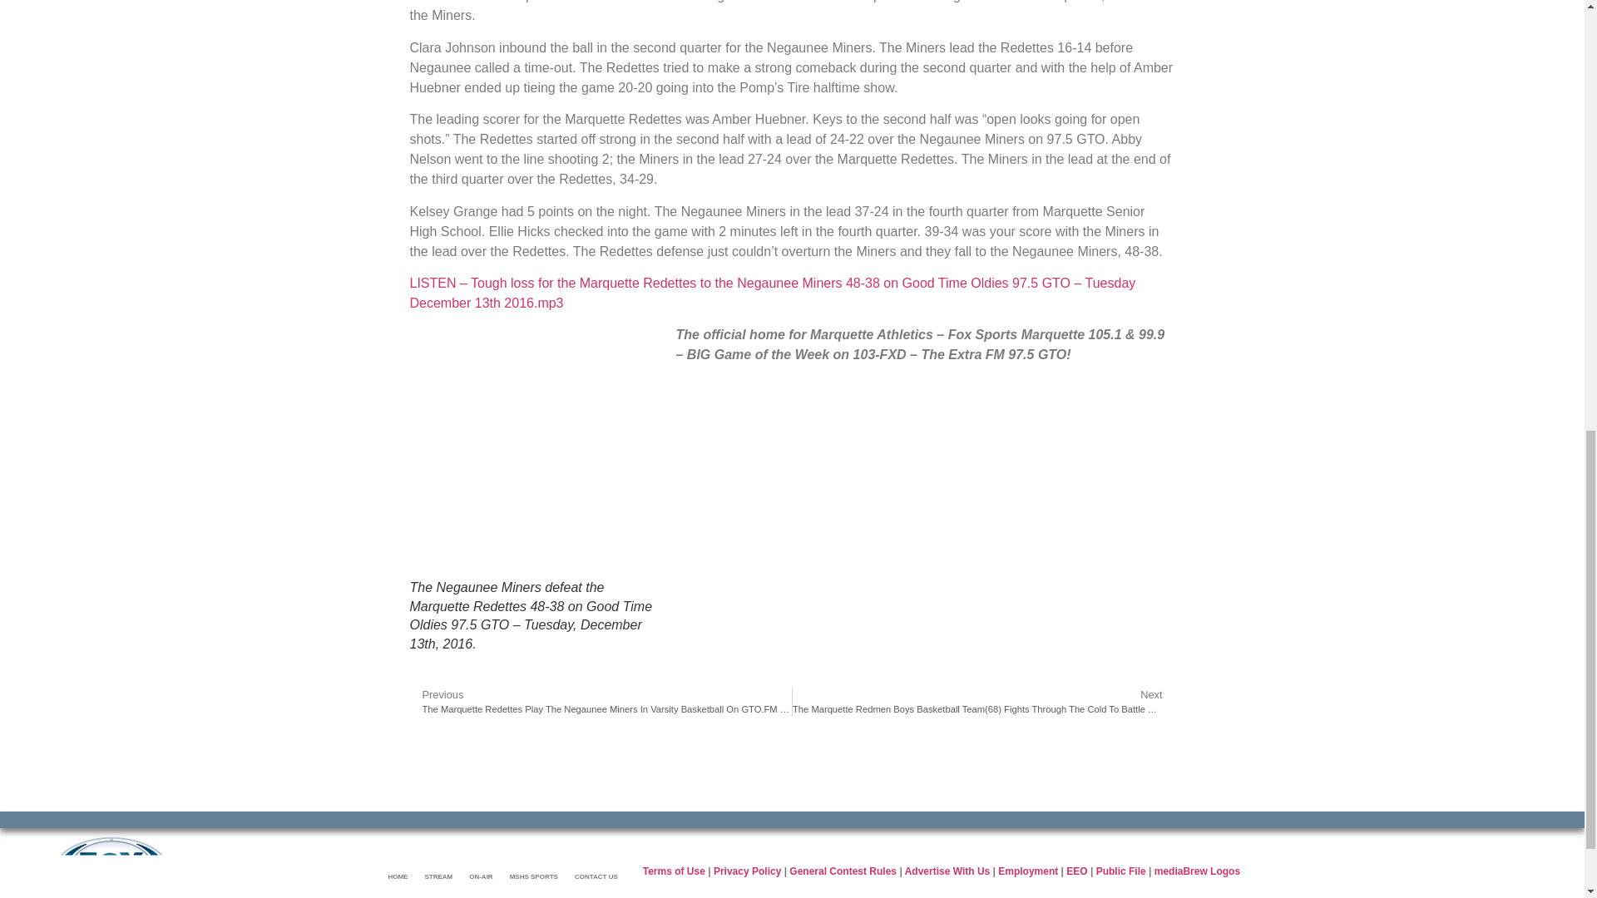  What do you see at coordinates (842, 871) in the screenshot?
I see `mediaBrew General Contest Rules` at bounding box center [842, 871].